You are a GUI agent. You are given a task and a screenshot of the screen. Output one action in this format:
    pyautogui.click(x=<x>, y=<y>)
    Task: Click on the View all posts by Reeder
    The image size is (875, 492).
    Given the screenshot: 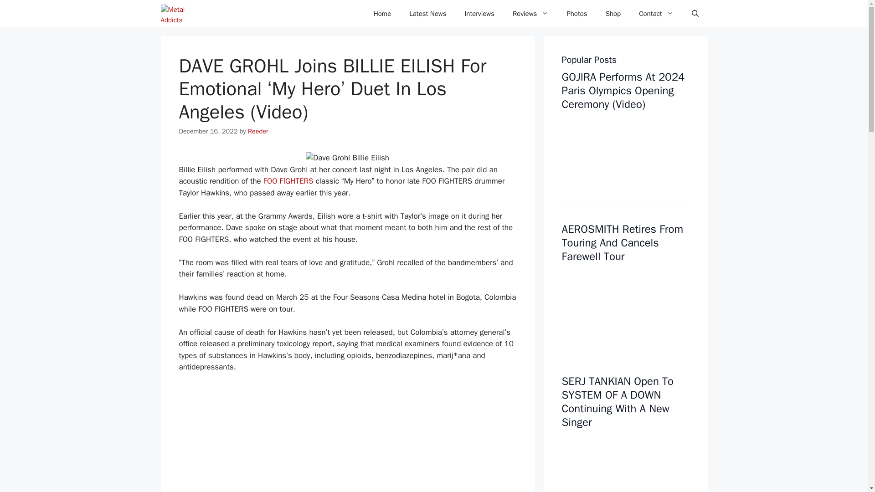 What is the action you would take?
    pyautogui.click(x=258, y=131)
    